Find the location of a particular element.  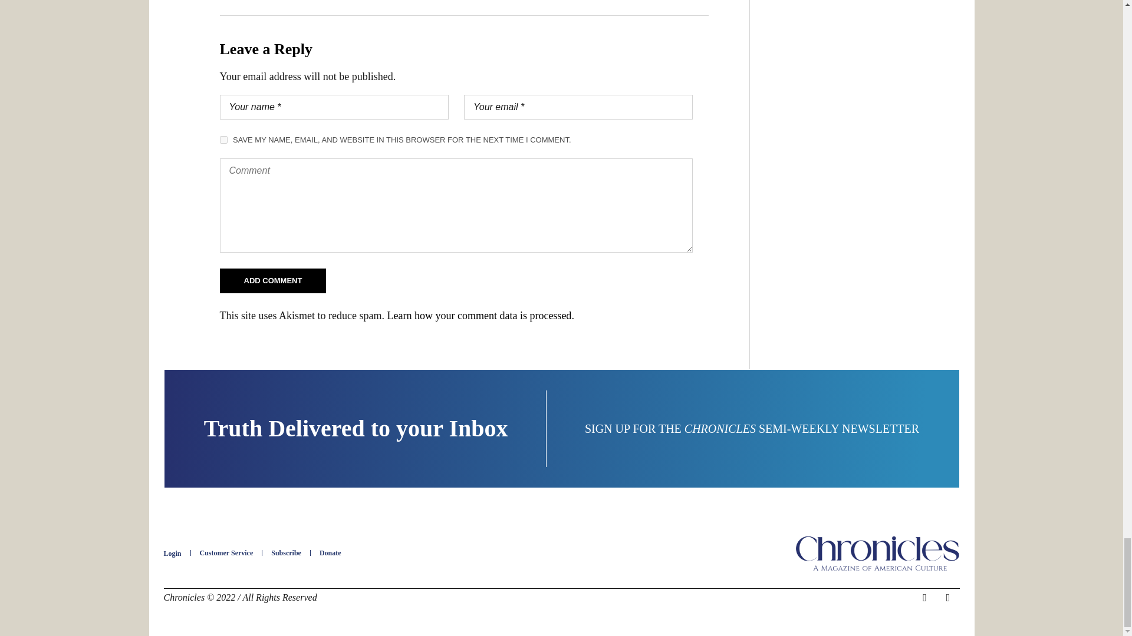

Donate is located at coordinates (330, 553).